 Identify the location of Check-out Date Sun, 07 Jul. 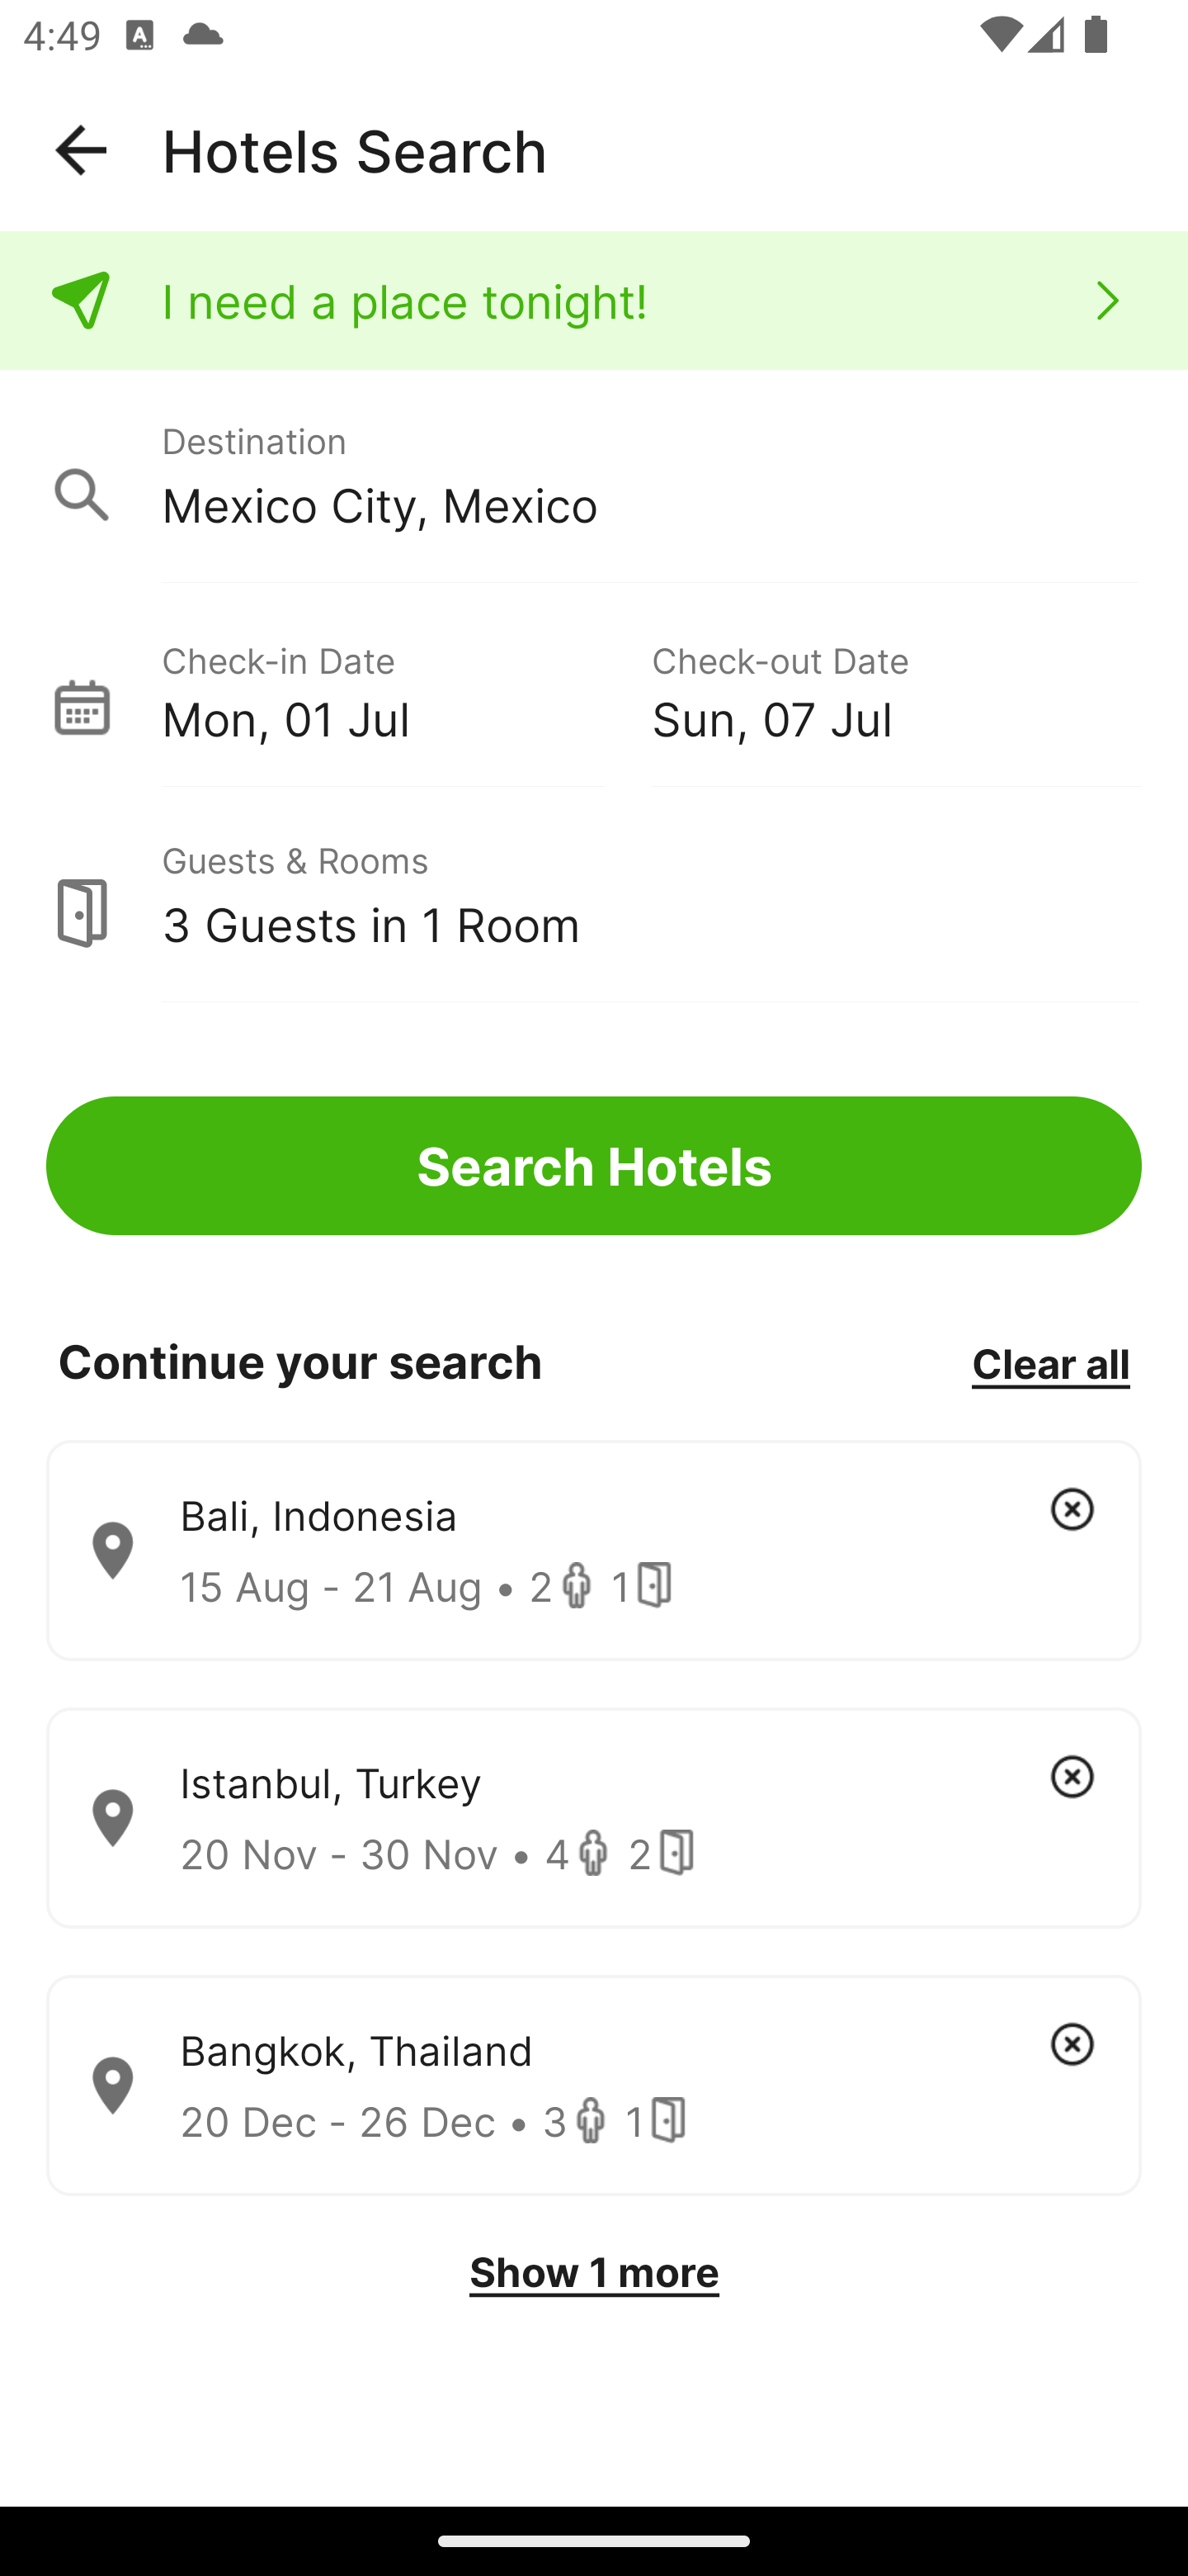
(896, 689).